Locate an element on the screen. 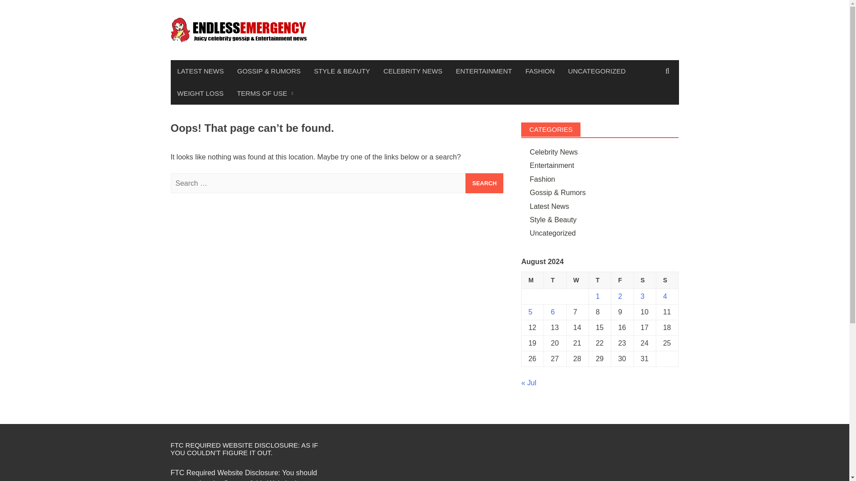 The width and height of the screenshot is (856, 481). Celebrity News is located at coordinates (554, 151).